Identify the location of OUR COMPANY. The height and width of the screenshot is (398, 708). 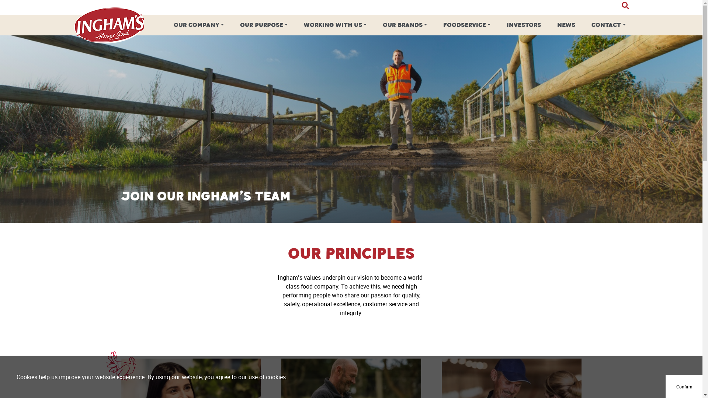
(199, 25).